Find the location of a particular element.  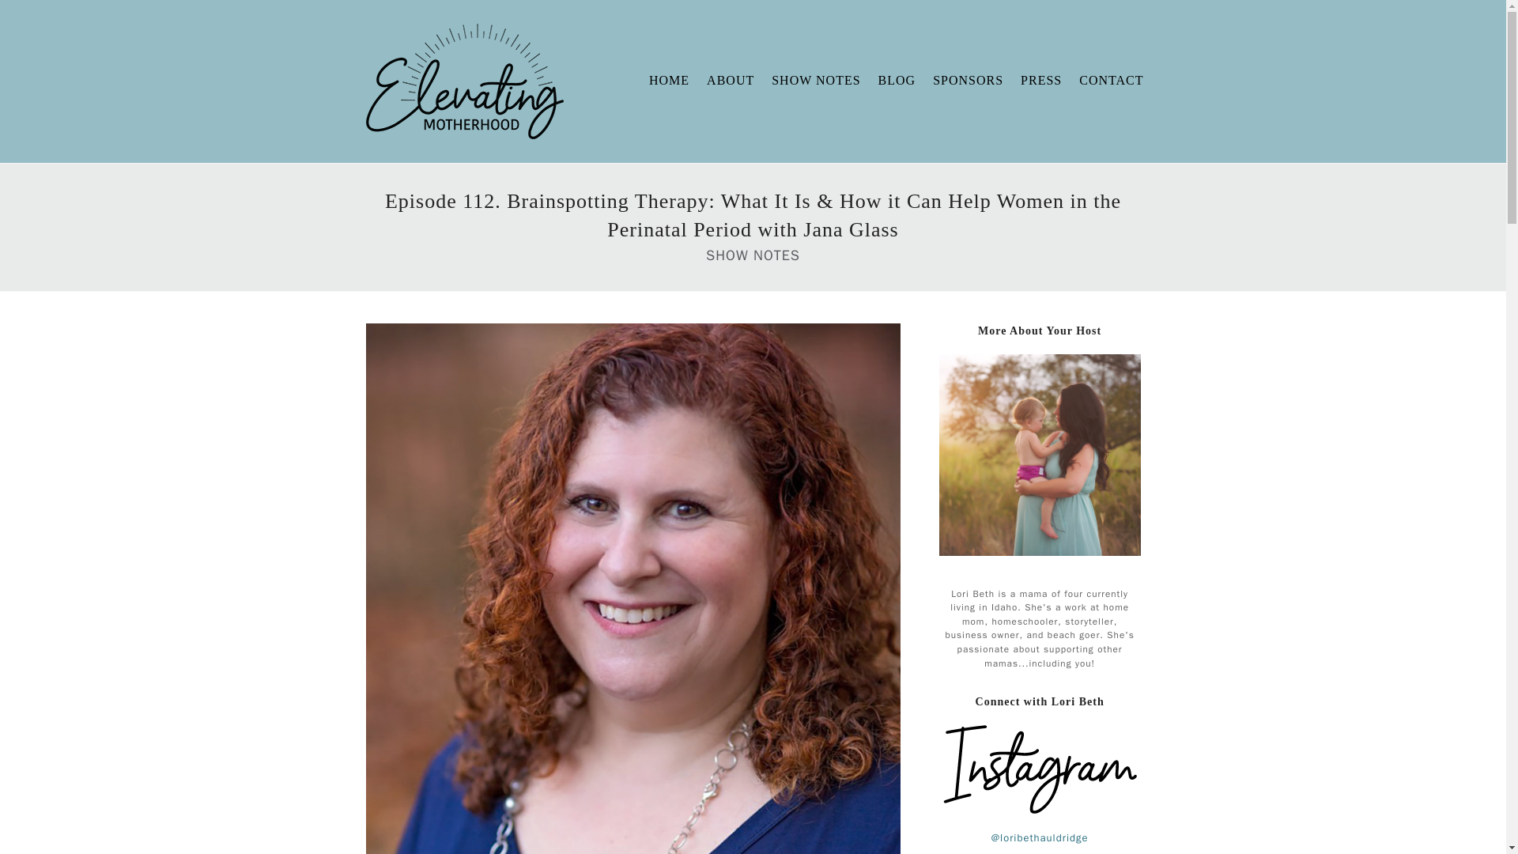

PRESS is located at coordinates (1040, 81).